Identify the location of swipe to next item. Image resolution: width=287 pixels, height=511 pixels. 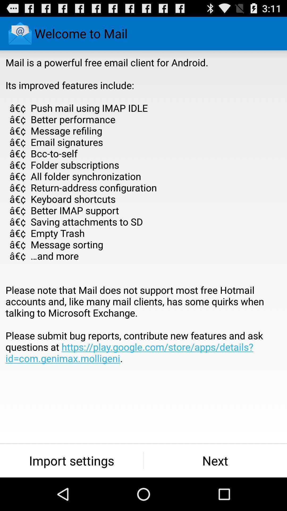
(215, 460).